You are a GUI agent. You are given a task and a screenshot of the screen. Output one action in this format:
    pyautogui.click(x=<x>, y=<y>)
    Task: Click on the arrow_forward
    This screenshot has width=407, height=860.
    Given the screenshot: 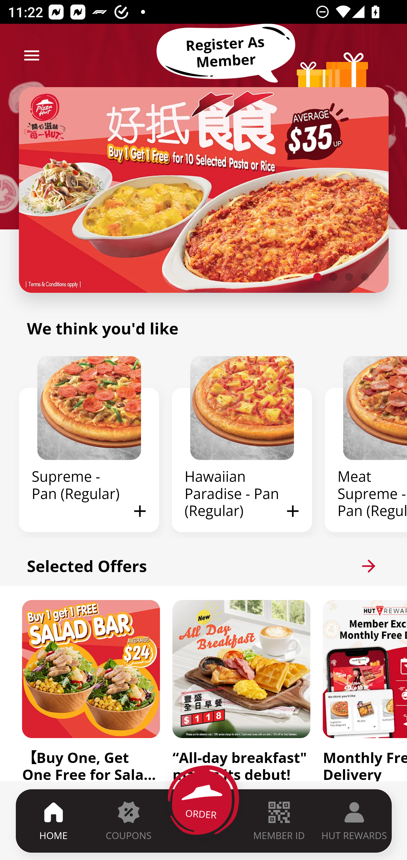 What is the action you would take?
    pyautogui.click(x=369, y=566)
    